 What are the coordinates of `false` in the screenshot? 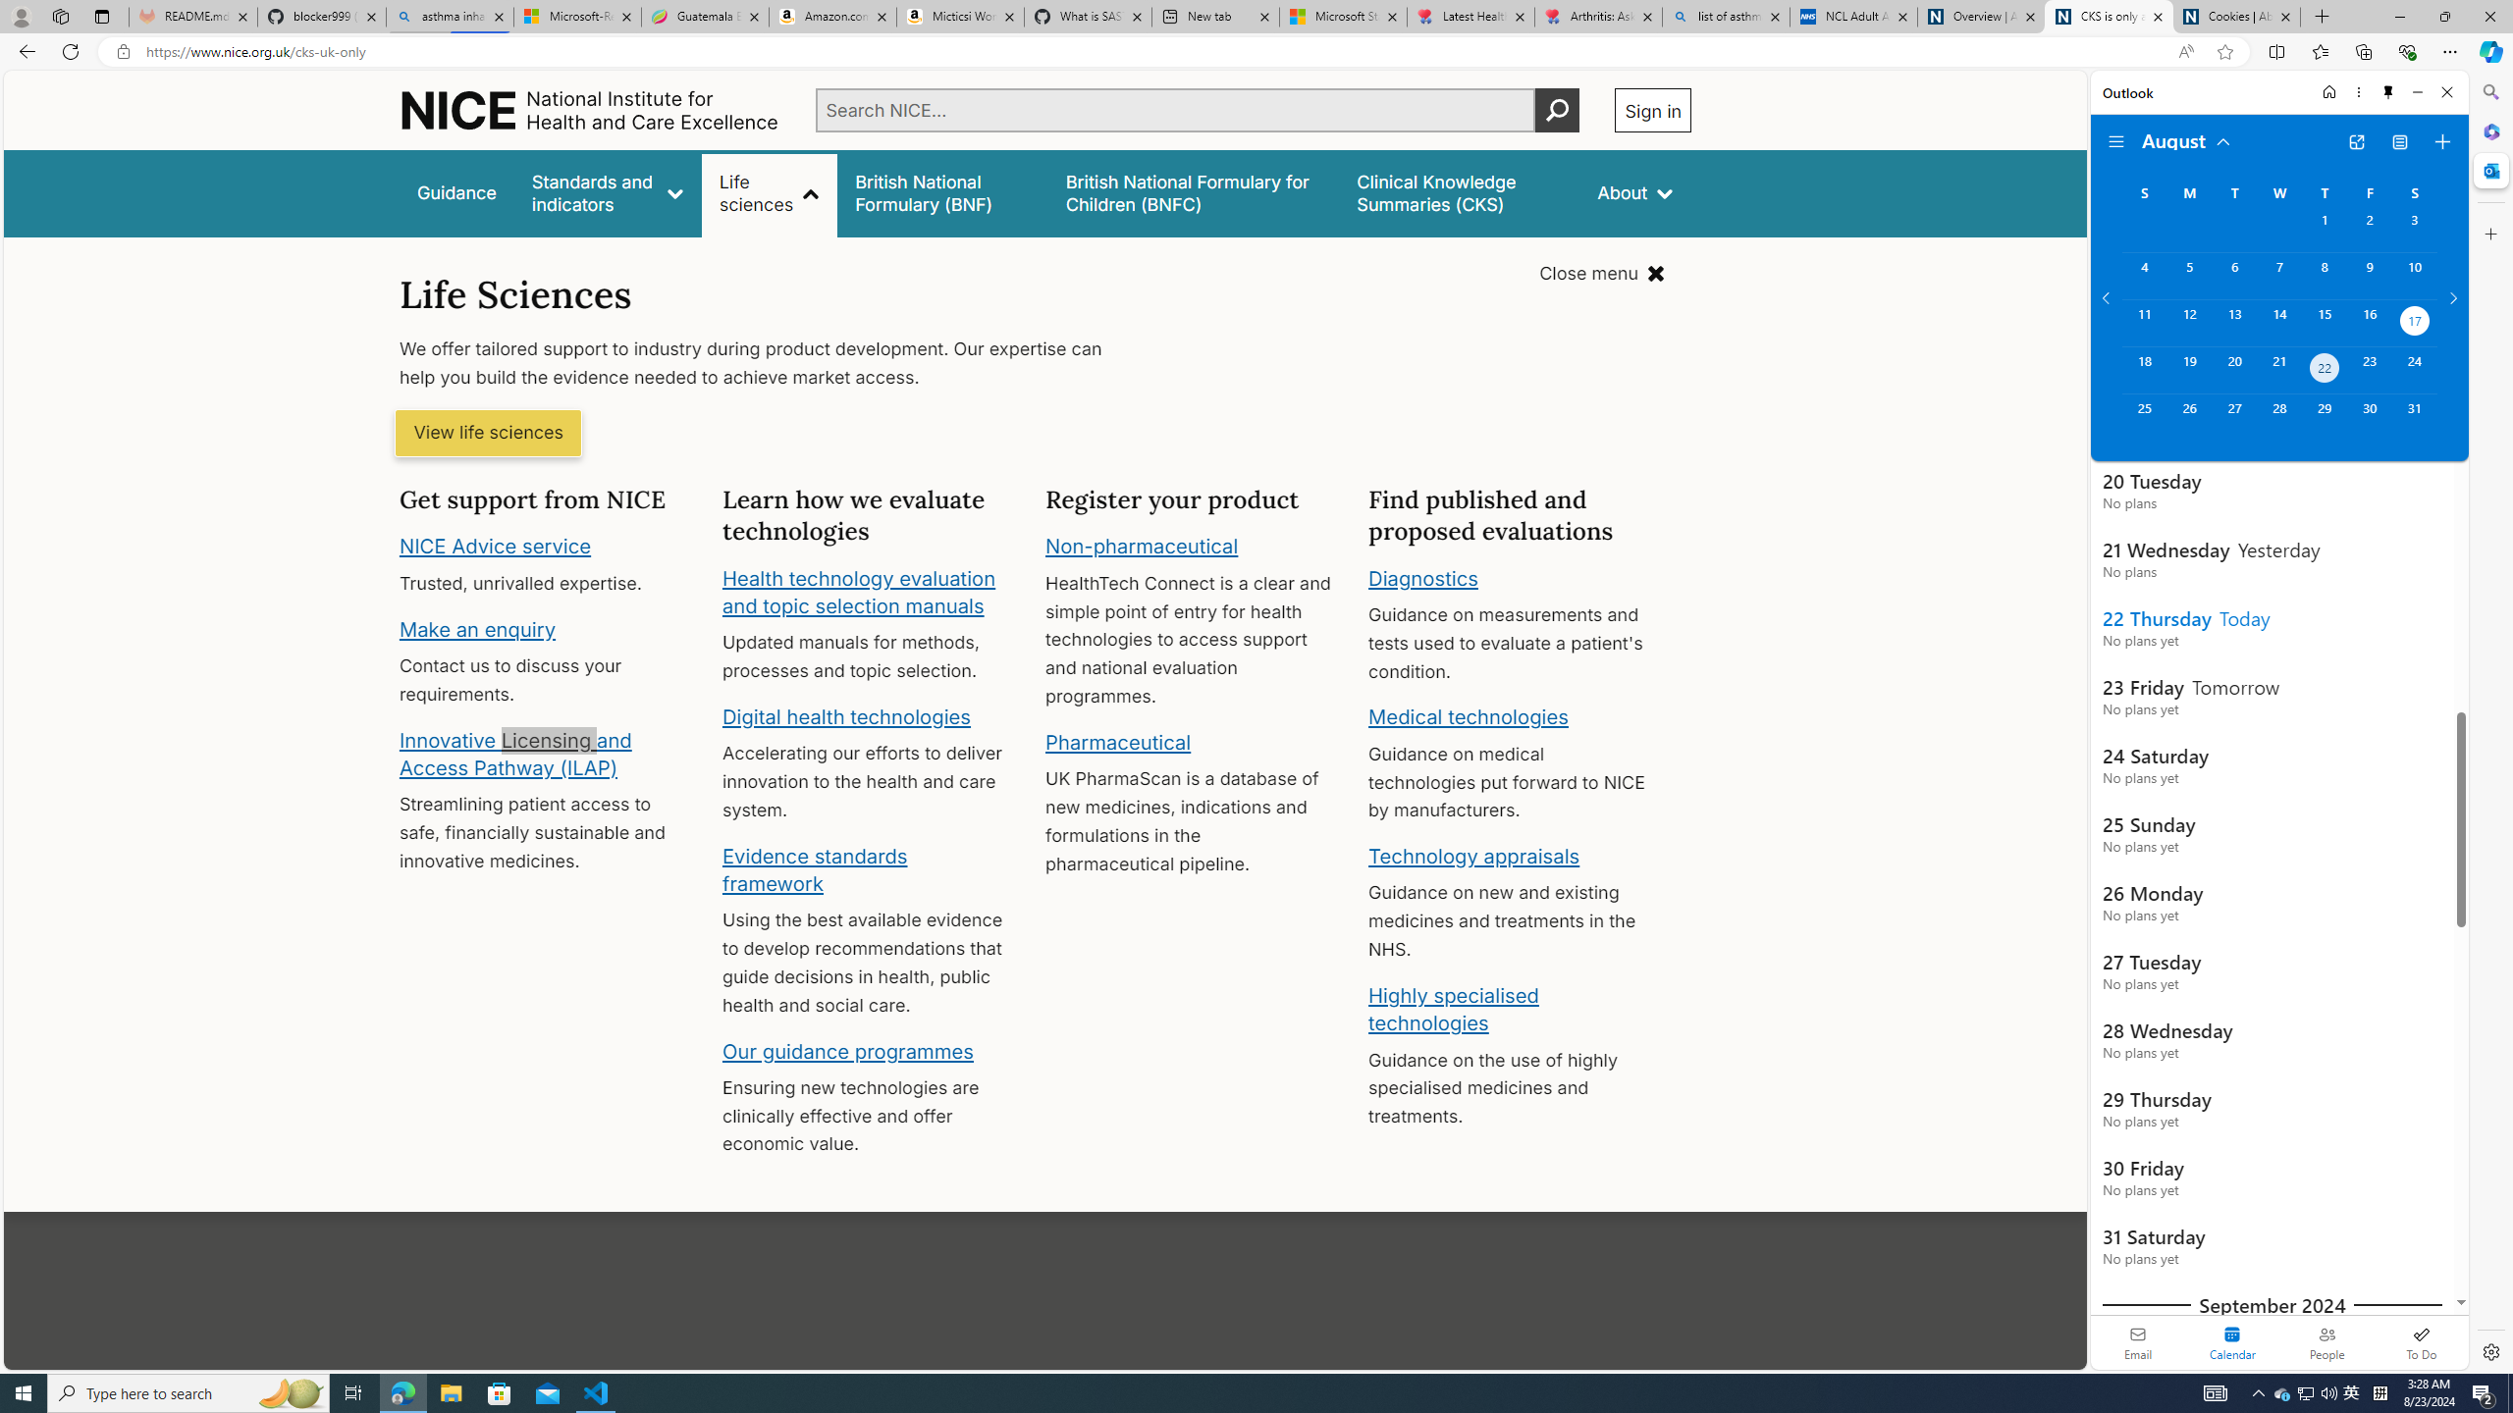 It's located at (1460, 192).